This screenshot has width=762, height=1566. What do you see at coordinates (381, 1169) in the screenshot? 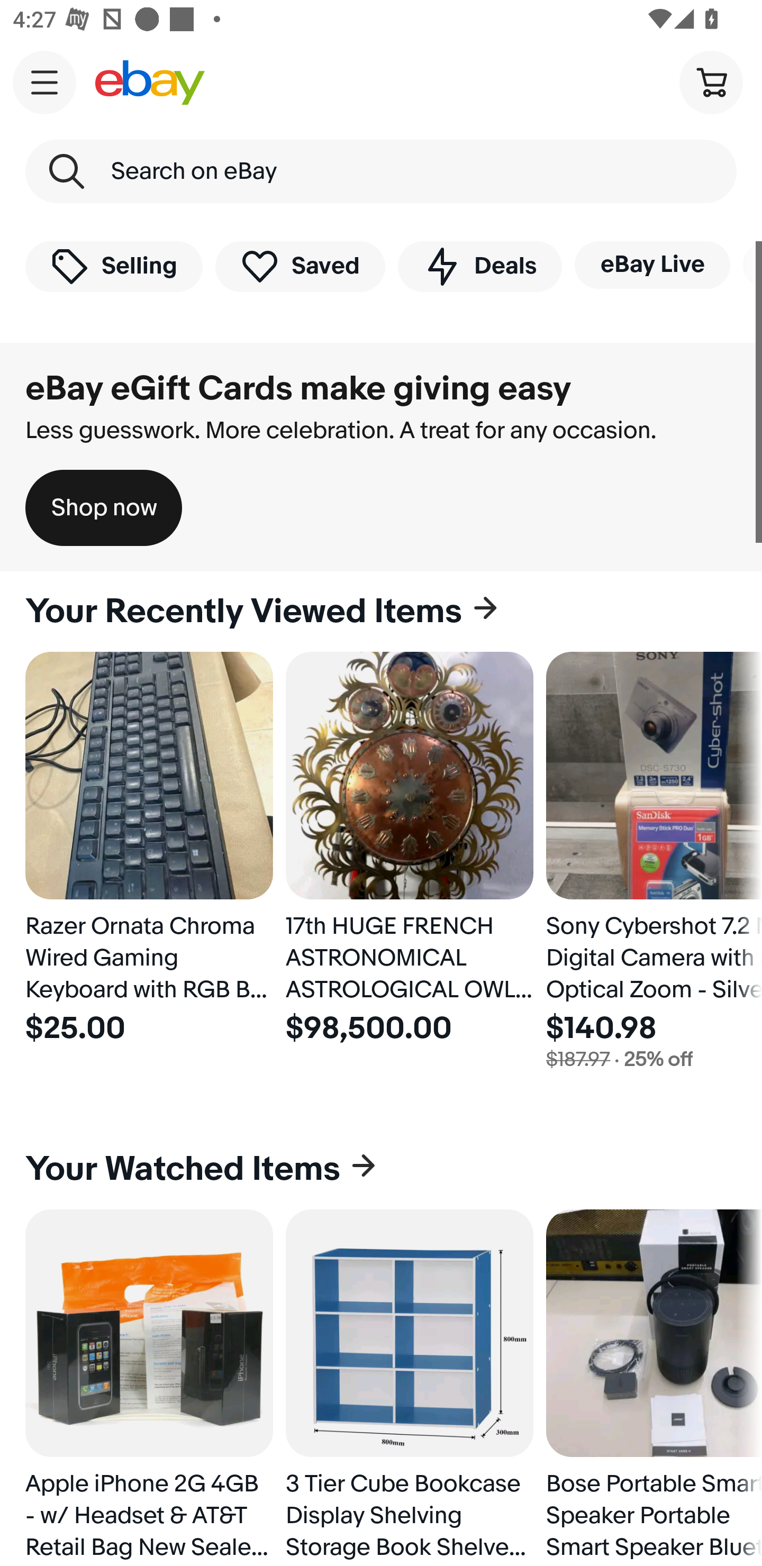
I see `Your Watched Items  ` at bounding box center [381, 1169].